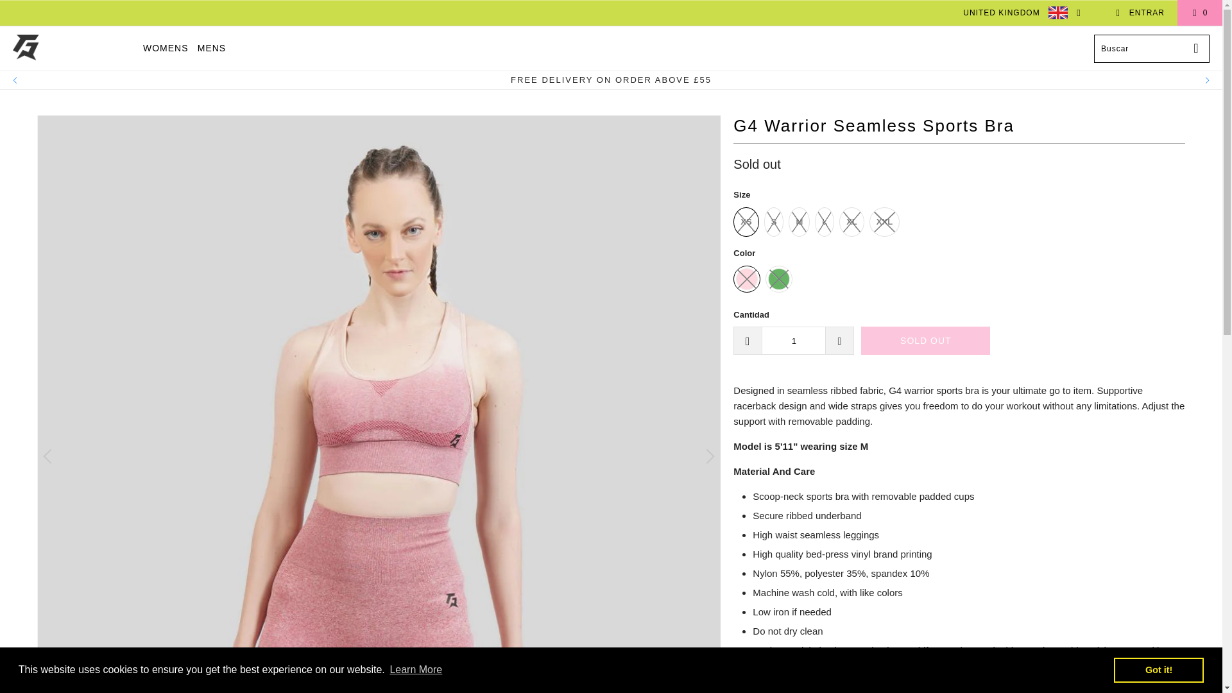 Image resolution: width=1232 pixels, height=693 pixels. What do you see at coordinates (166, 48) in the screenshot?
I see `WOMENS` at bounding box center [166, 48].